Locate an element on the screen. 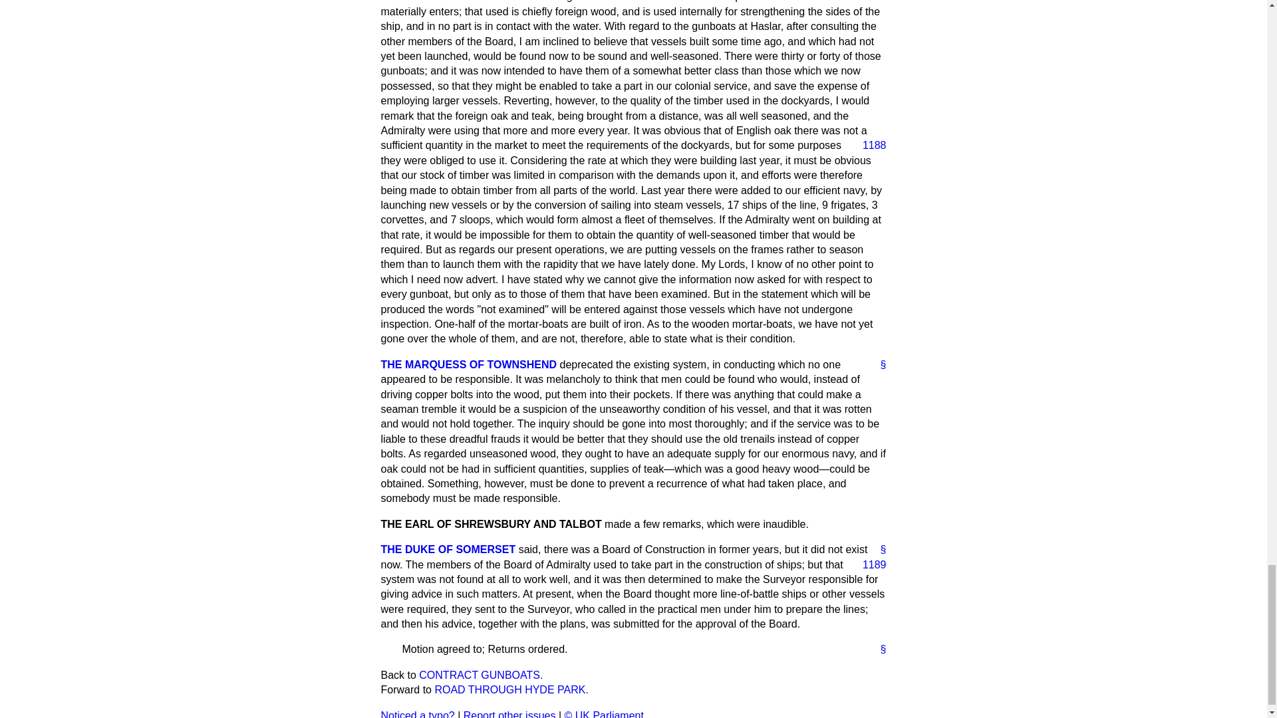 The image size is (1277, 718). THE DUKE OF SOMERSET is located at coordinates (448, 549).